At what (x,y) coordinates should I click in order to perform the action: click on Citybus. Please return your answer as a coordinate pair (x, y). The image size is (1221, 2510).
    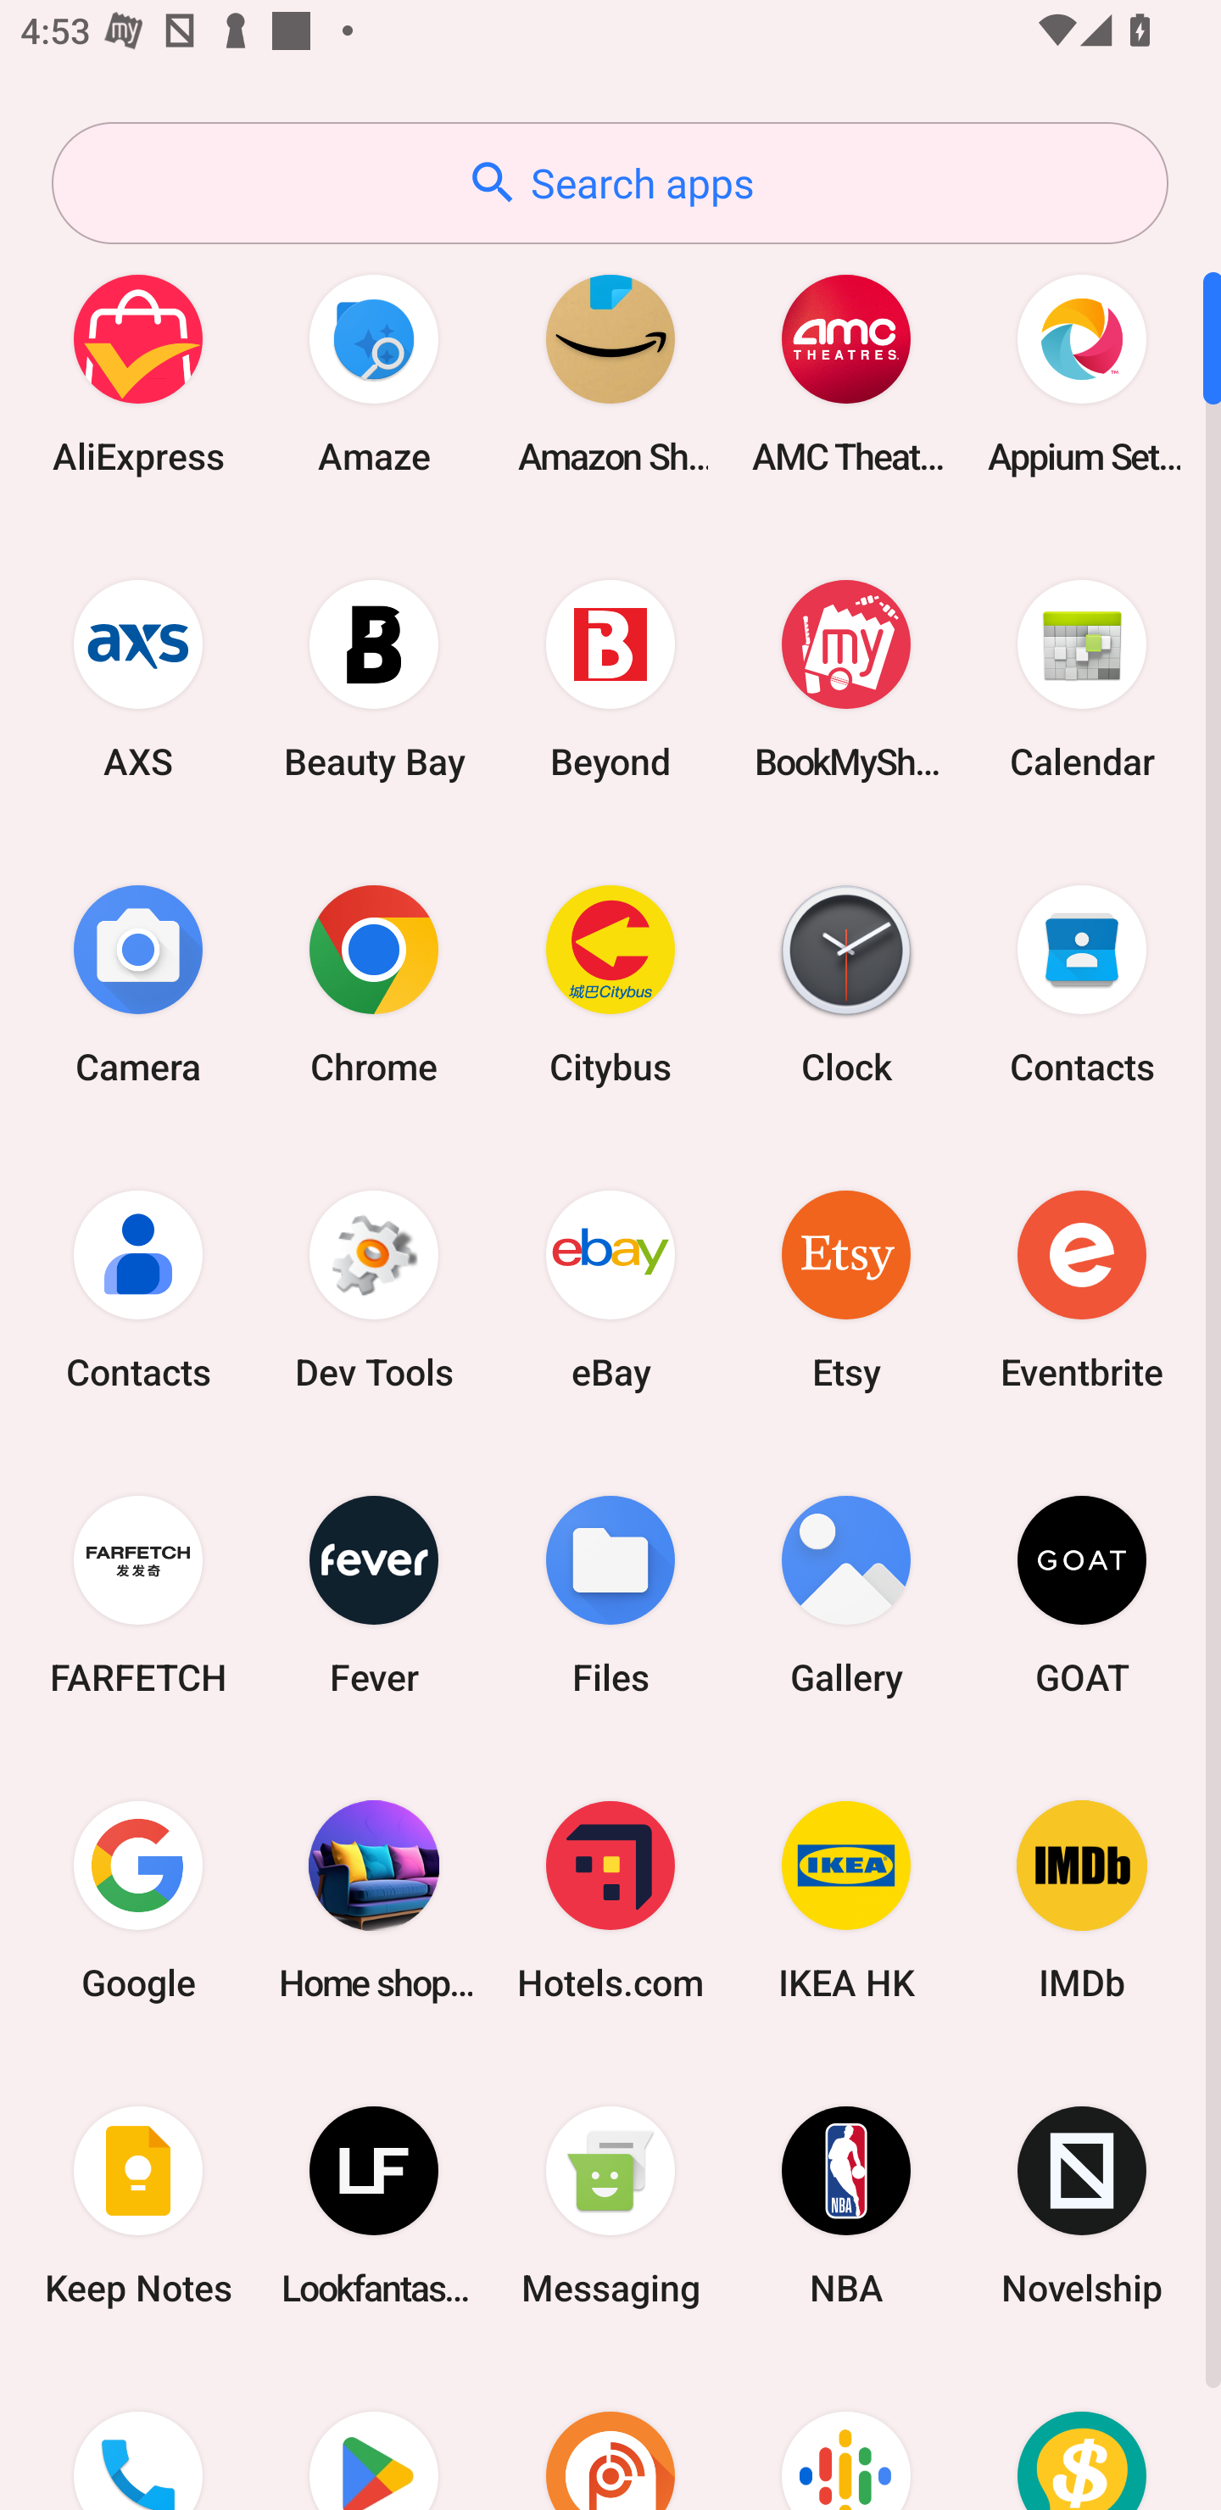
    Looking at the image, I should click on (610, 984).